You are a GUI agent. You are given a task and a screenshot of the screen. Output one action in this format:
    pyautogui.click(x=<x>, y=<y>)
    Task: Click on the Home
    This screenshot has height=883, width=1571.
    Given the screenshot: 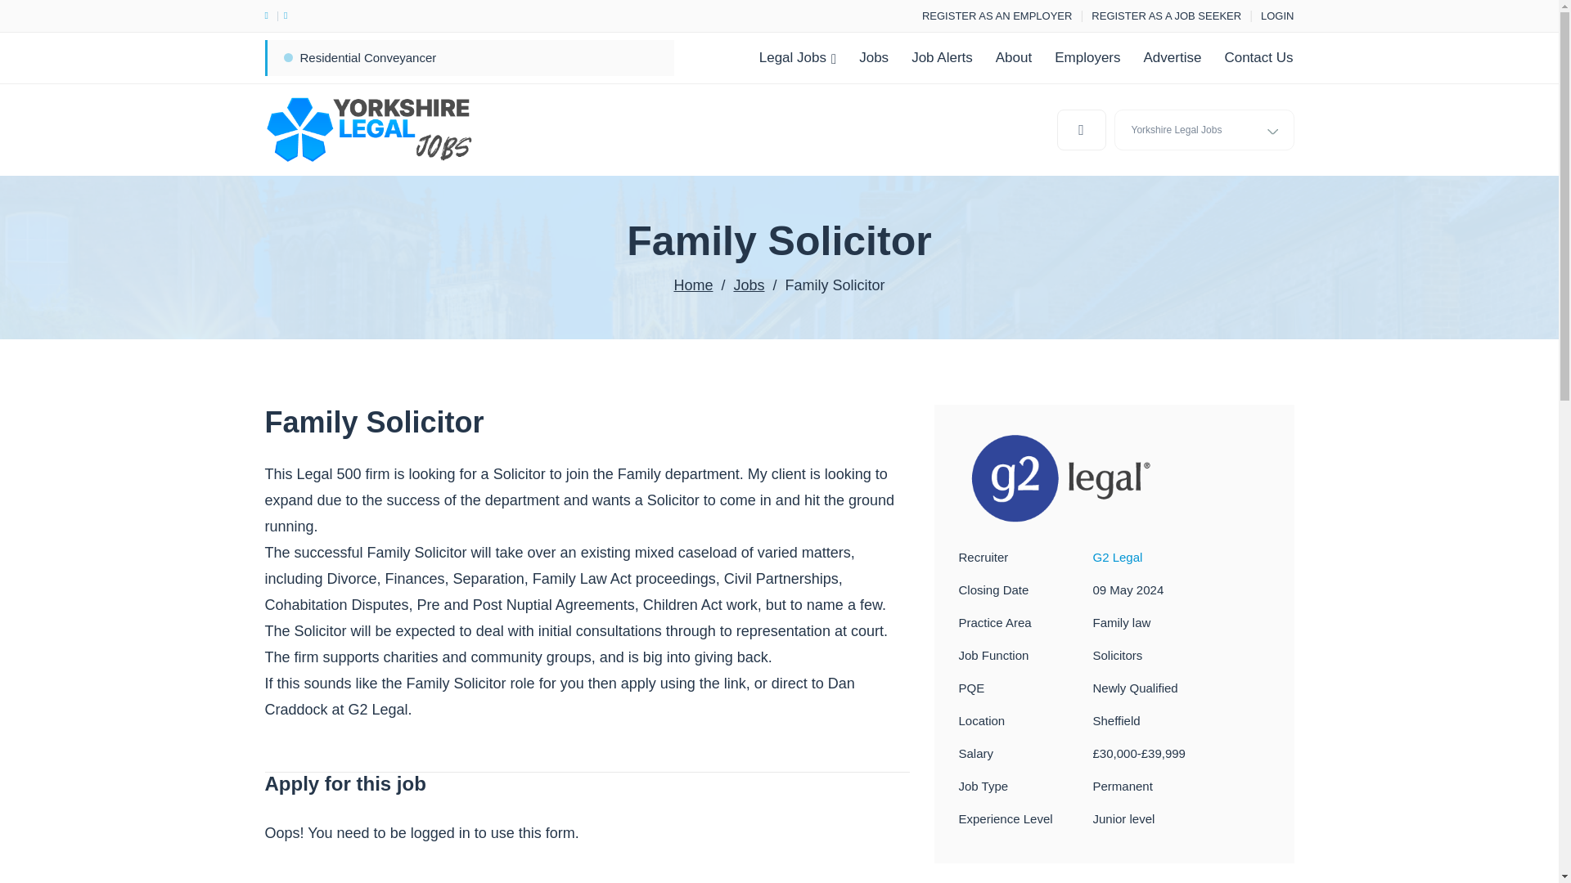 What is the action you would take?
    pyautogui.click(x=693, y=285)
    